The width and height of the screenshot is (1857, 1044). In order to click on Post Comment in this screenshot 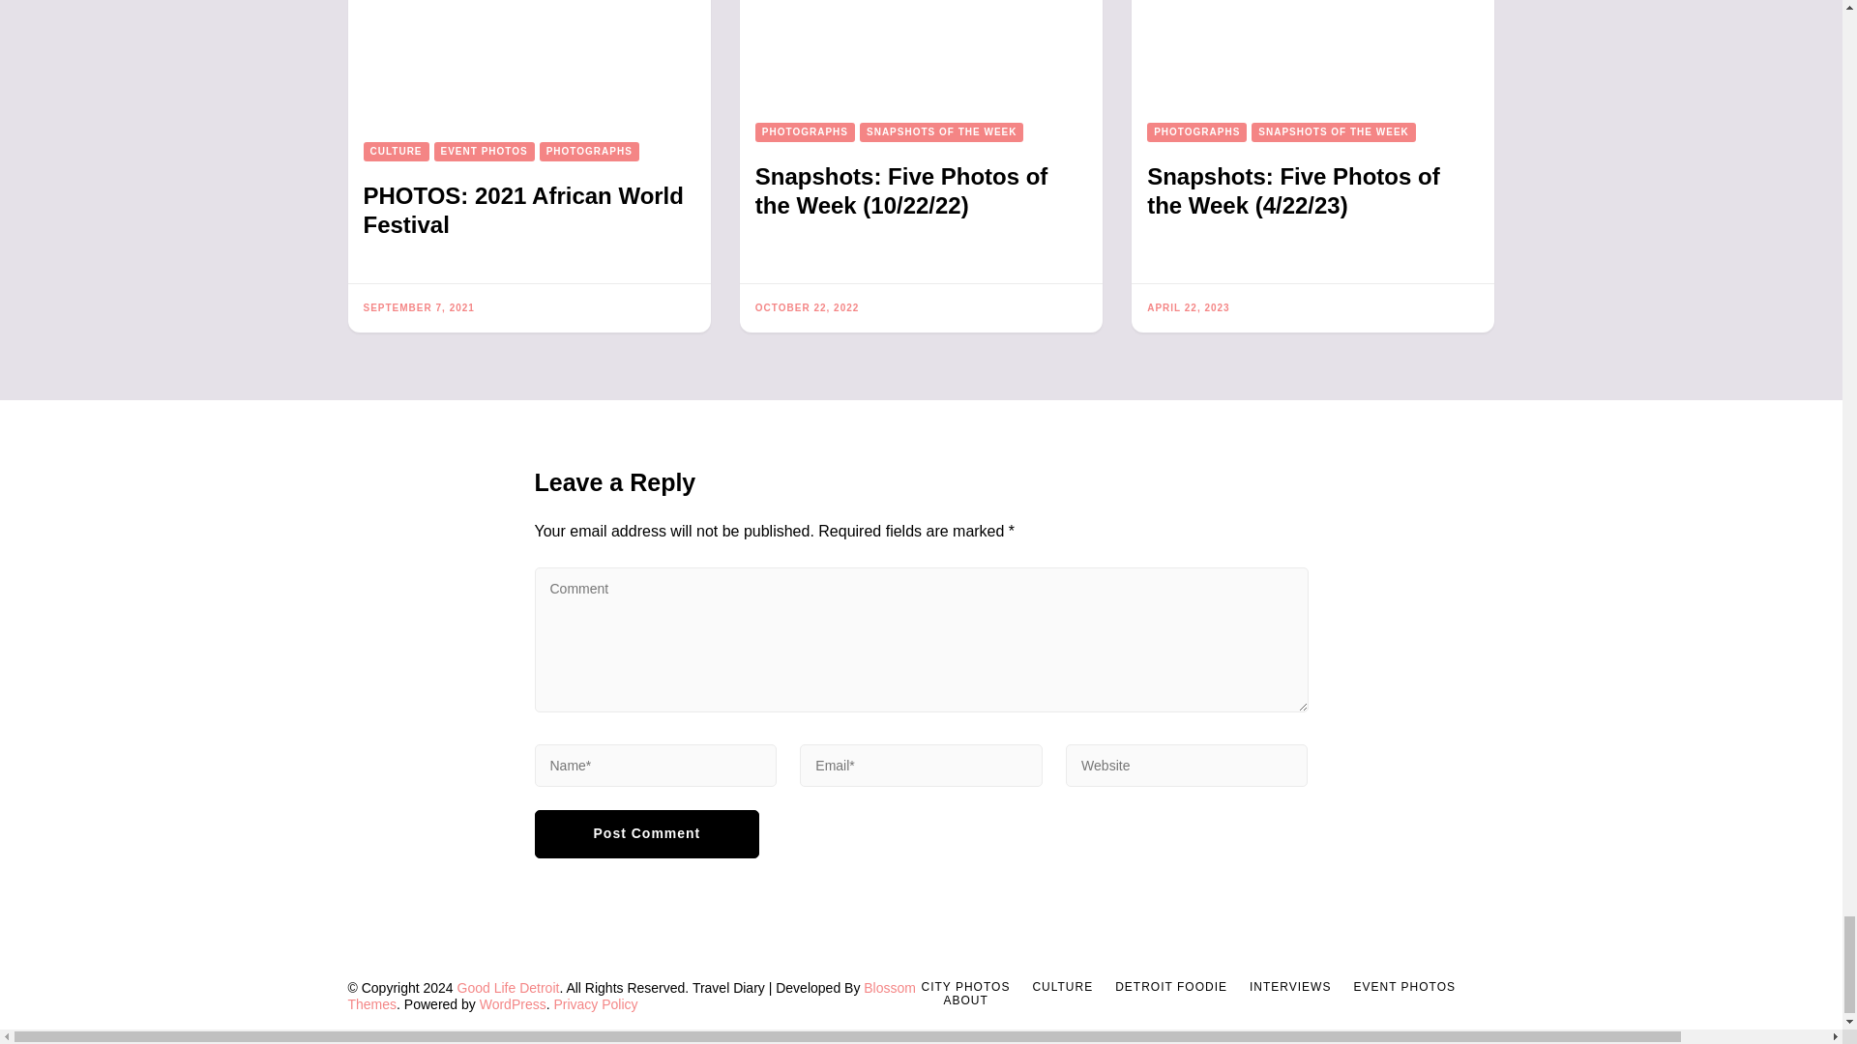, I will do `click(646, 833)`.